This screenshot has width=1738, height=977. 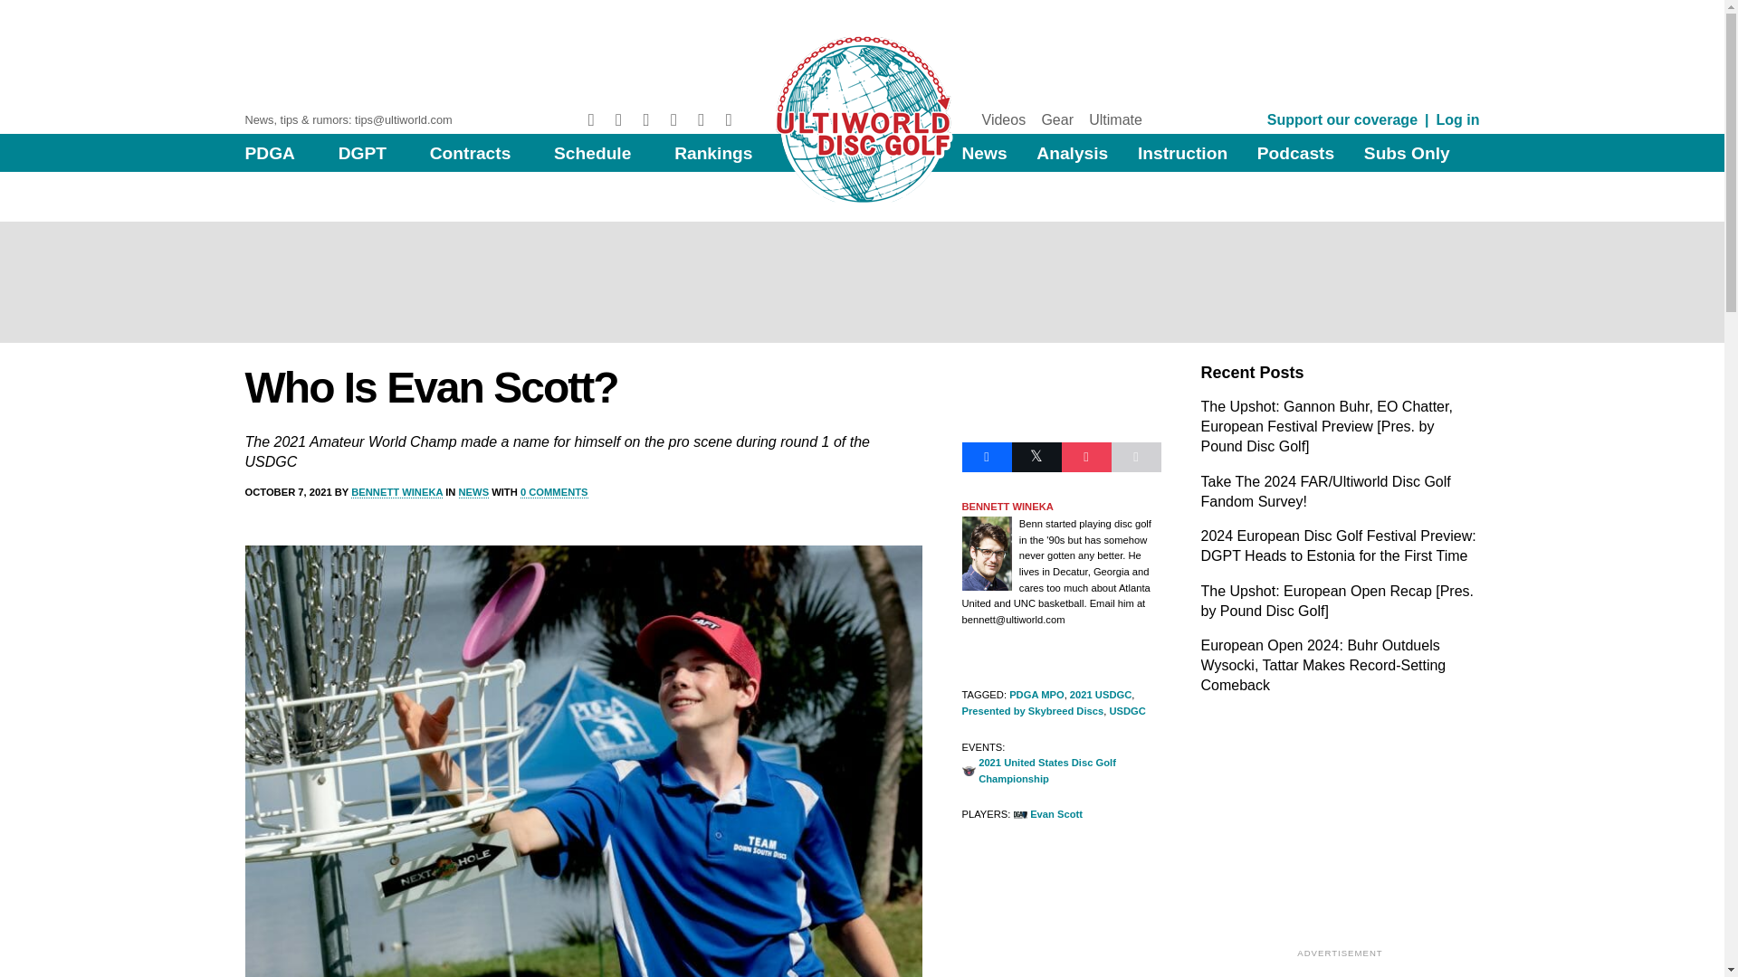 I want to click on Ultimate, so click(x=1115, y=119).